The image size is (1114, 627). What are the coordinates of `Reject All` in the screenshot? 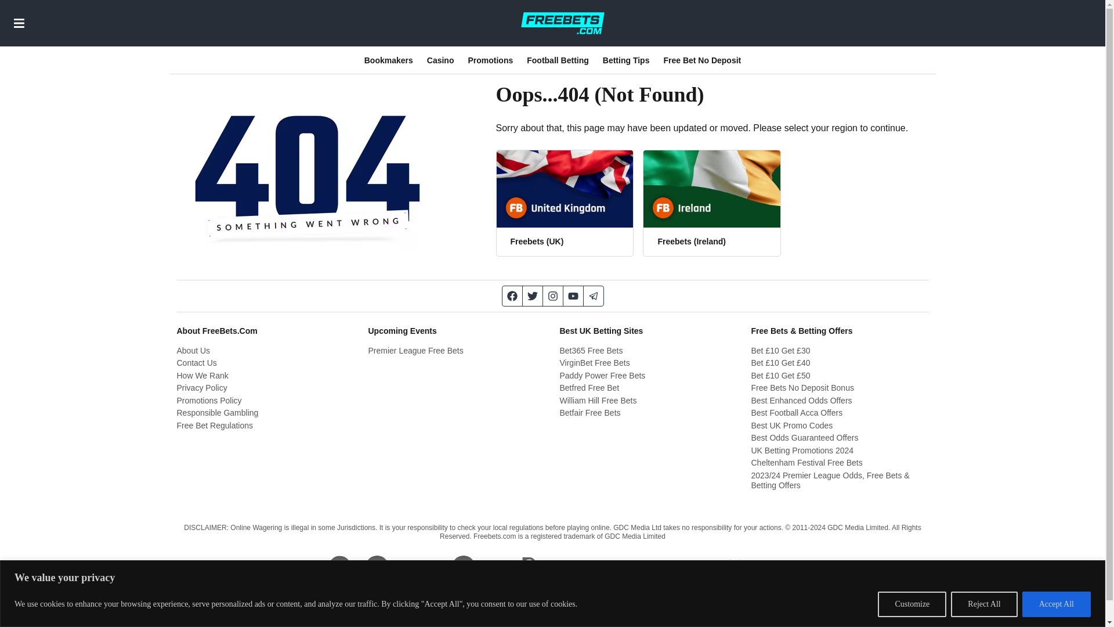 It's located at (984, 604).